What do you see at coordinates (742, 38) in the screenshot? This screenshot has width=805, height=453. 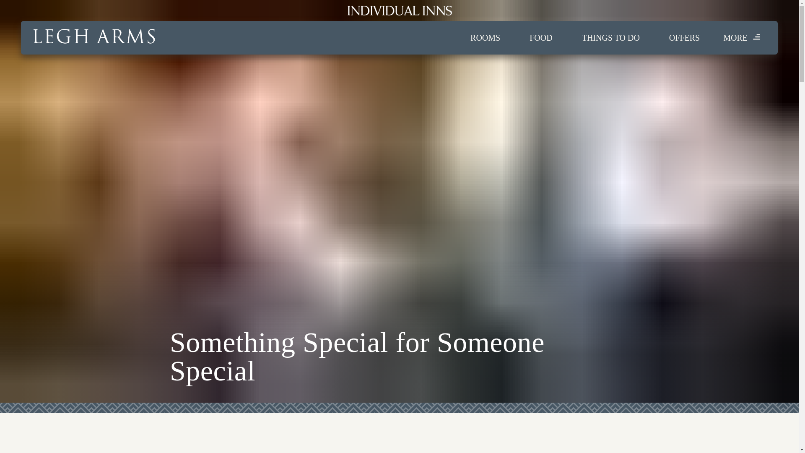 I see `MORE` at bounding box center [742, 38].